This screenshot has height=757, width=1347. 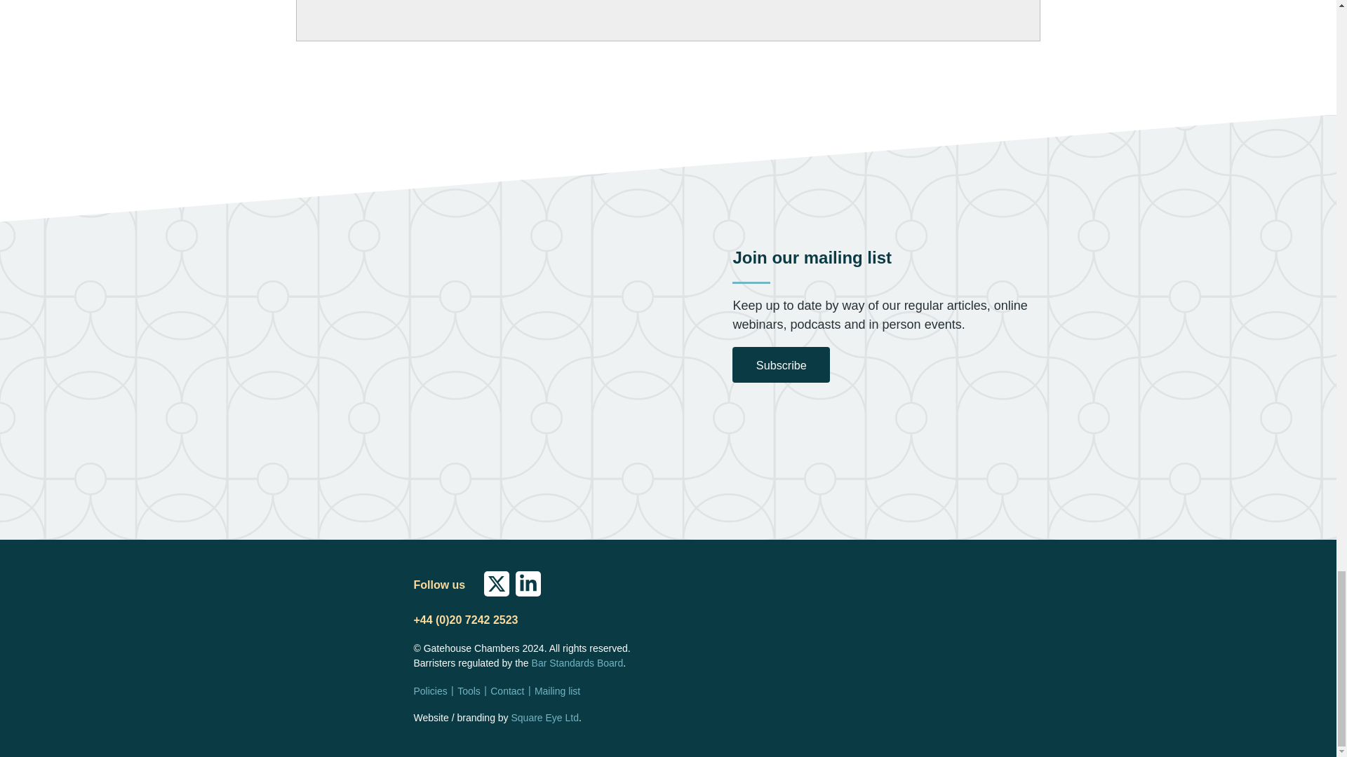 What do you see at coordinates (544, 718) in the screenshot?
I see `Square Eye` at bounding box center [544, 718].